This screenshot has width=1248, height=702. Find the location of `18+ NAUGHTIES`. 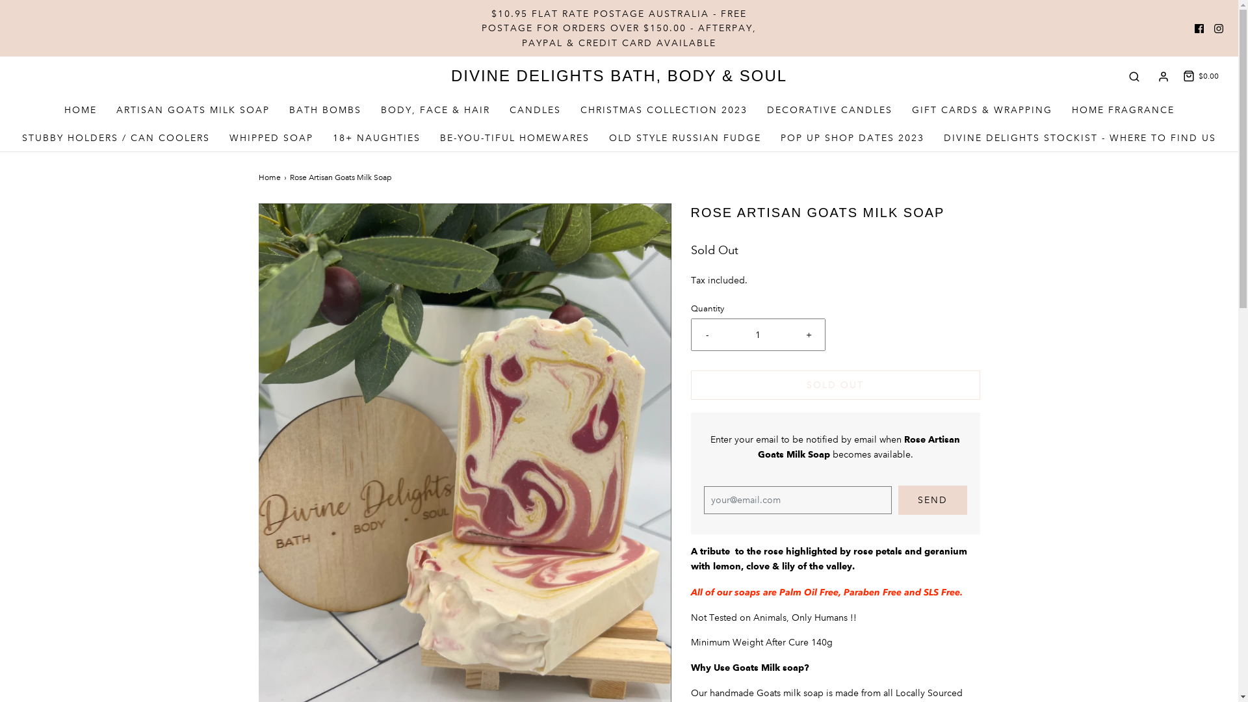

18+ NAUGHTIES is located at coordinates (377, 138).